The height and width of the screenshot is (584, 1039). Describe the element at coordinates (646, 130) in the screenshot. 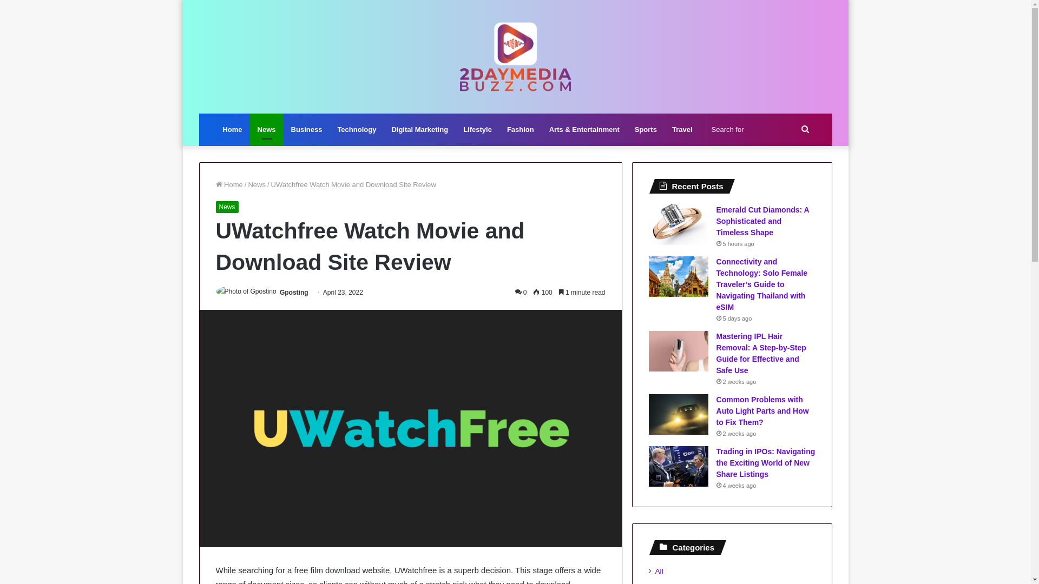

I see `Sports` at that location.